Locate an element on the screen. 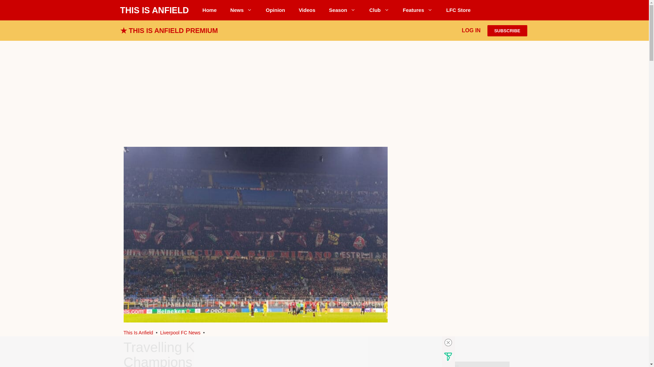 The width and height of the screenshot is (654, 367). Club is located at coordinates (379, 10).